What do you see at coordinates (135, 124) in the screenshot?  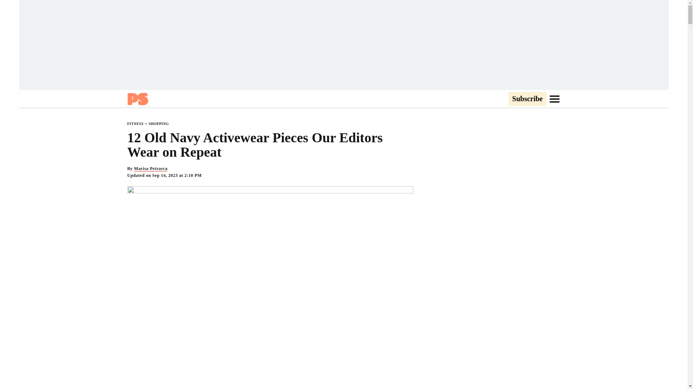 I see `FITNESS` at bounding box center [135, 124].